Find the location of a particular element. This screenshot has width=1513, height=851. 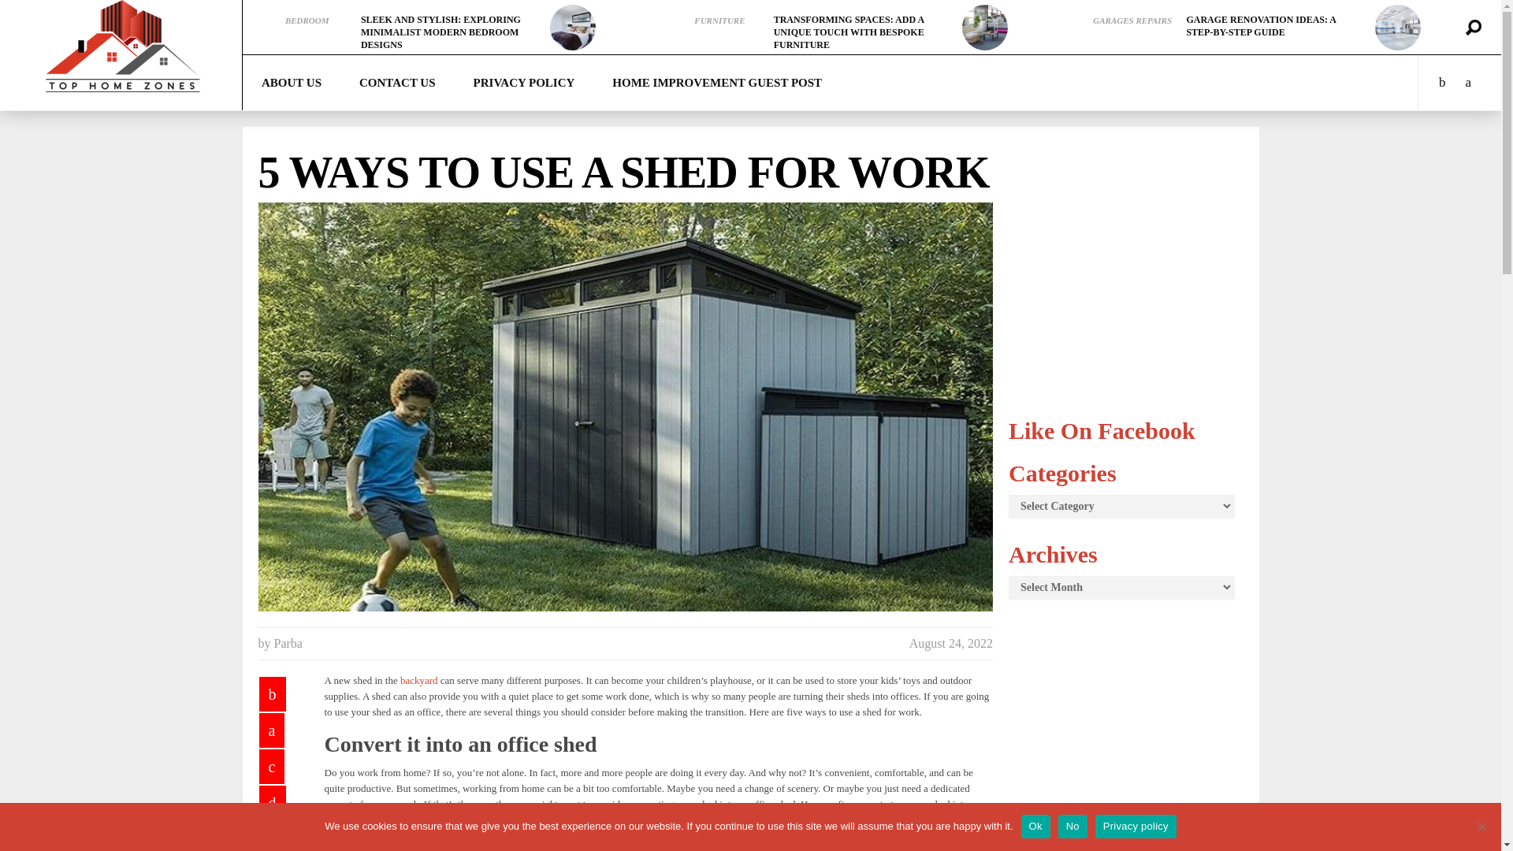

Garage Renovation Ideas: A Step-by-Step Guide is located at coordinates (1398, 27).